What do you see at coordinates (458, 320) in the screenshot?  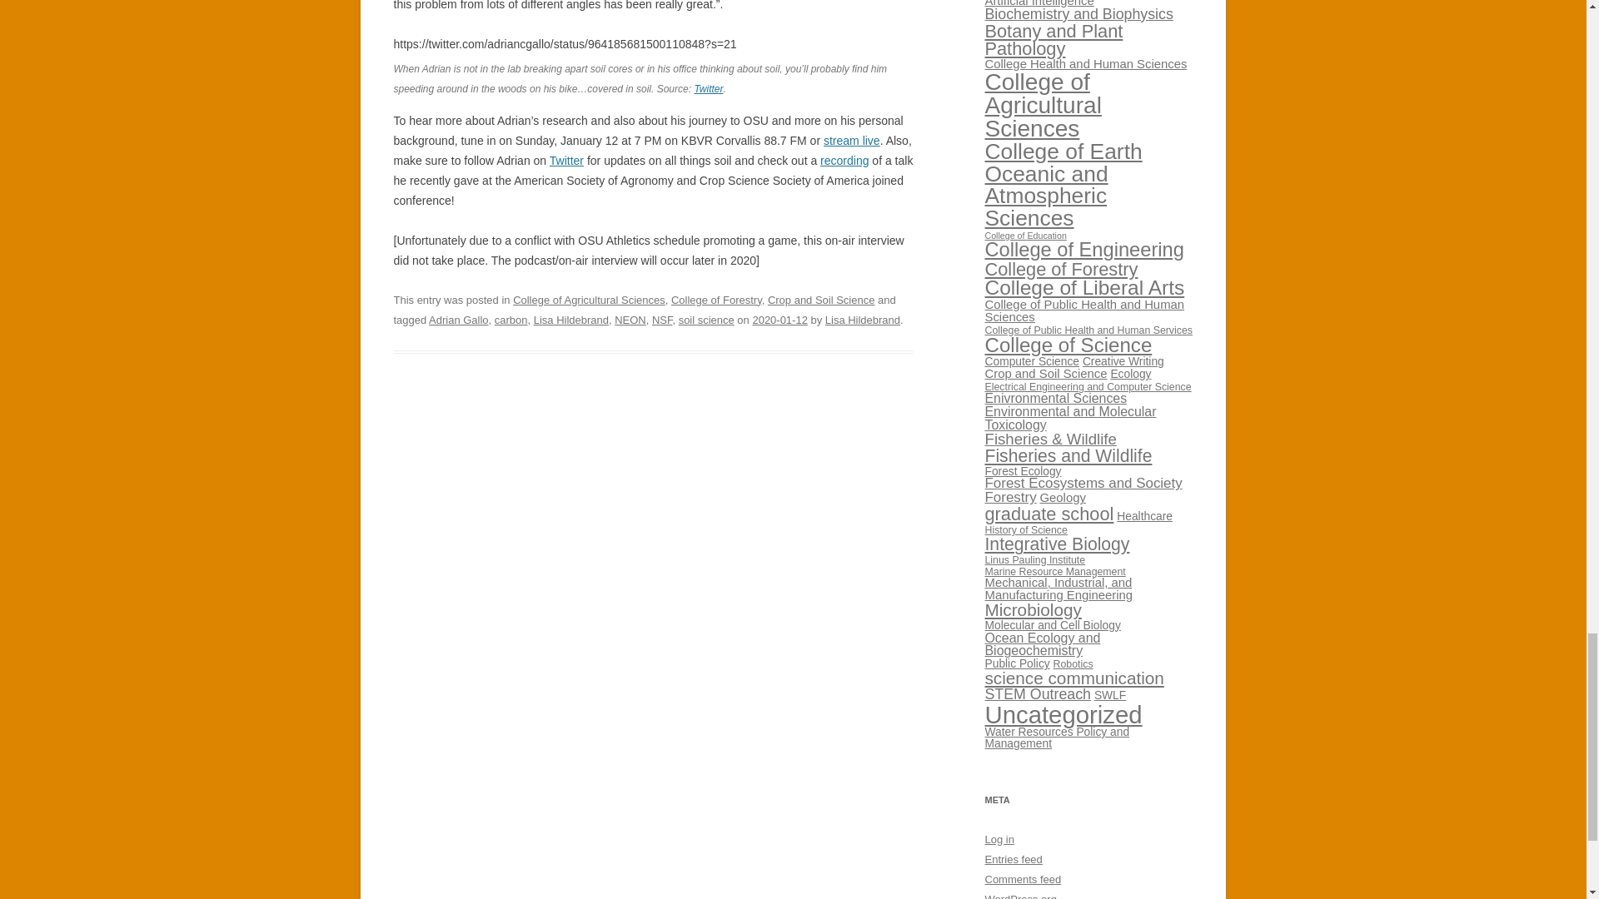 I see `Adrian Gallo` at bounding box center [458, 320].